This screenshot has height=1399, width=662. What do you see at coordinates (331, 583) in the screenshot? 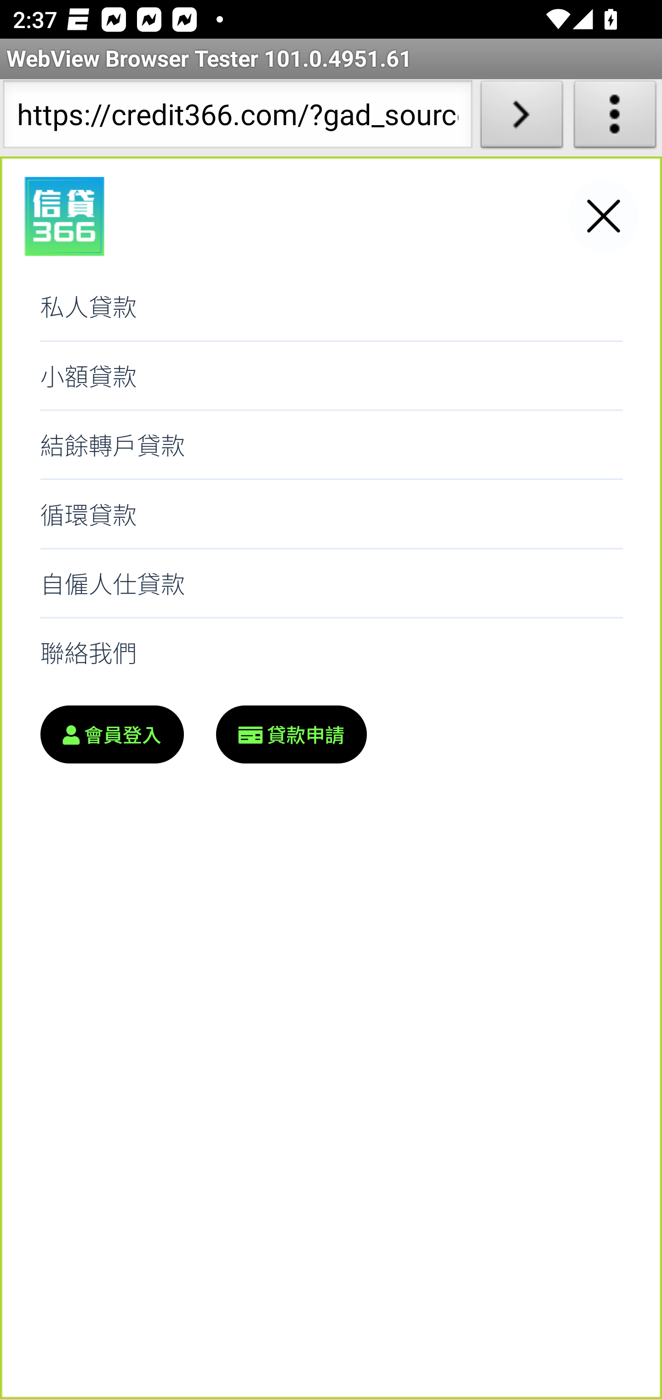
I see `自僱人仕貸款` at bounding box center [331, 583].